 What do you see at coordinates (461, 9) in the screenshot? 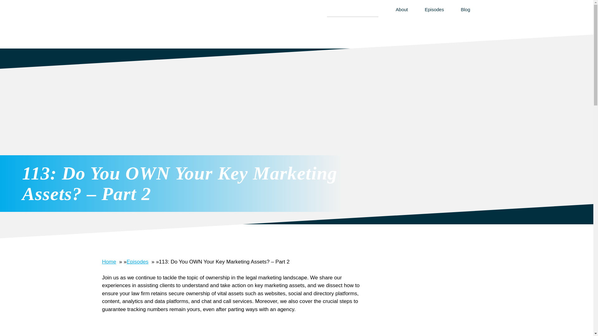
I see `Blog` at bounding box center [461, 9].